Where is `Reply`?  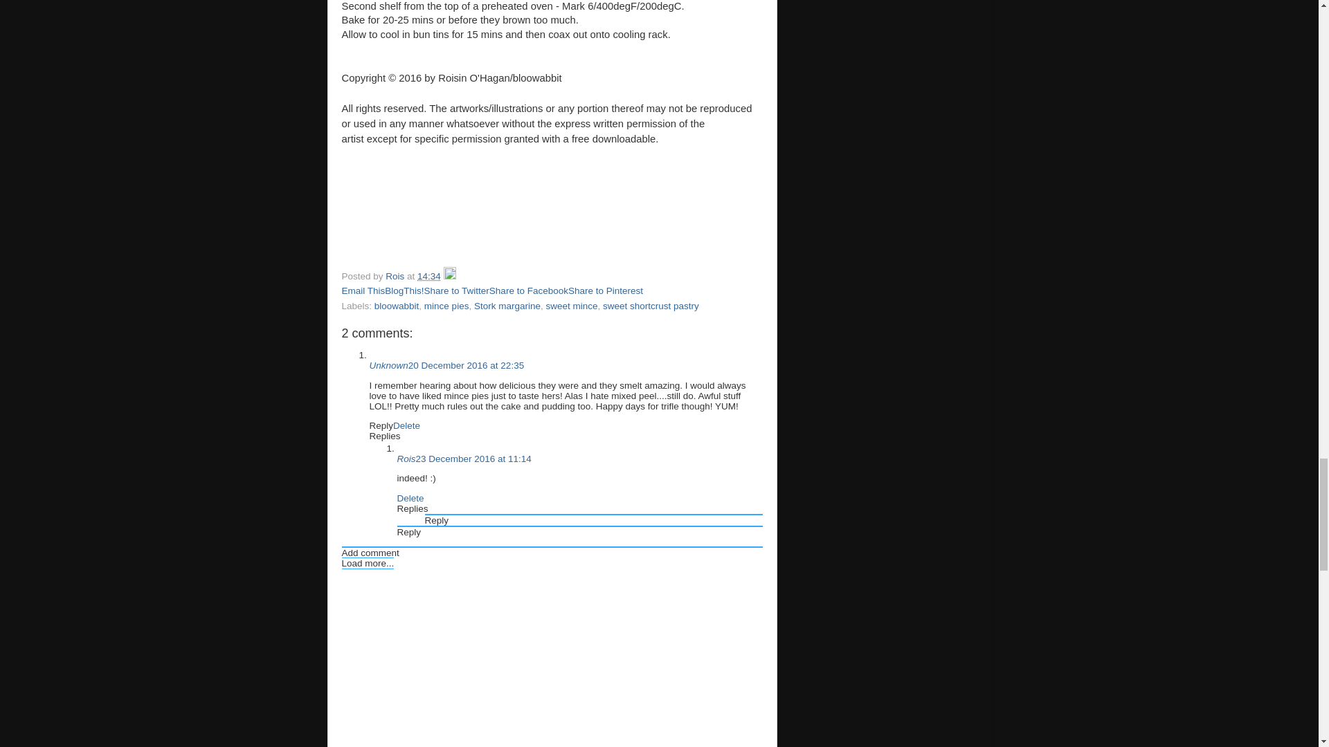 Reply is located at coordinates (381, 426).